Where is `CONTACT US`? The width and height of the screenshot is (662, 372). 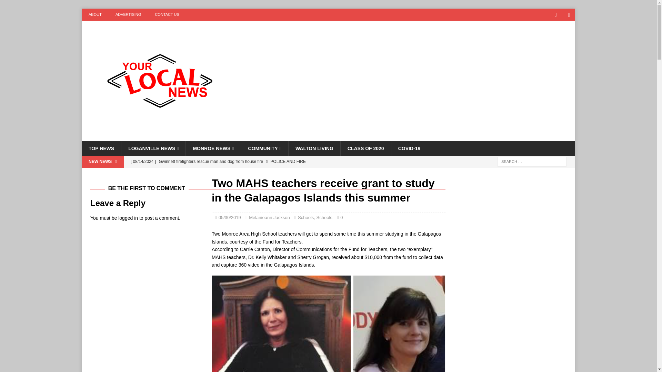
CONTACT US is located at coordinates (167, 14).